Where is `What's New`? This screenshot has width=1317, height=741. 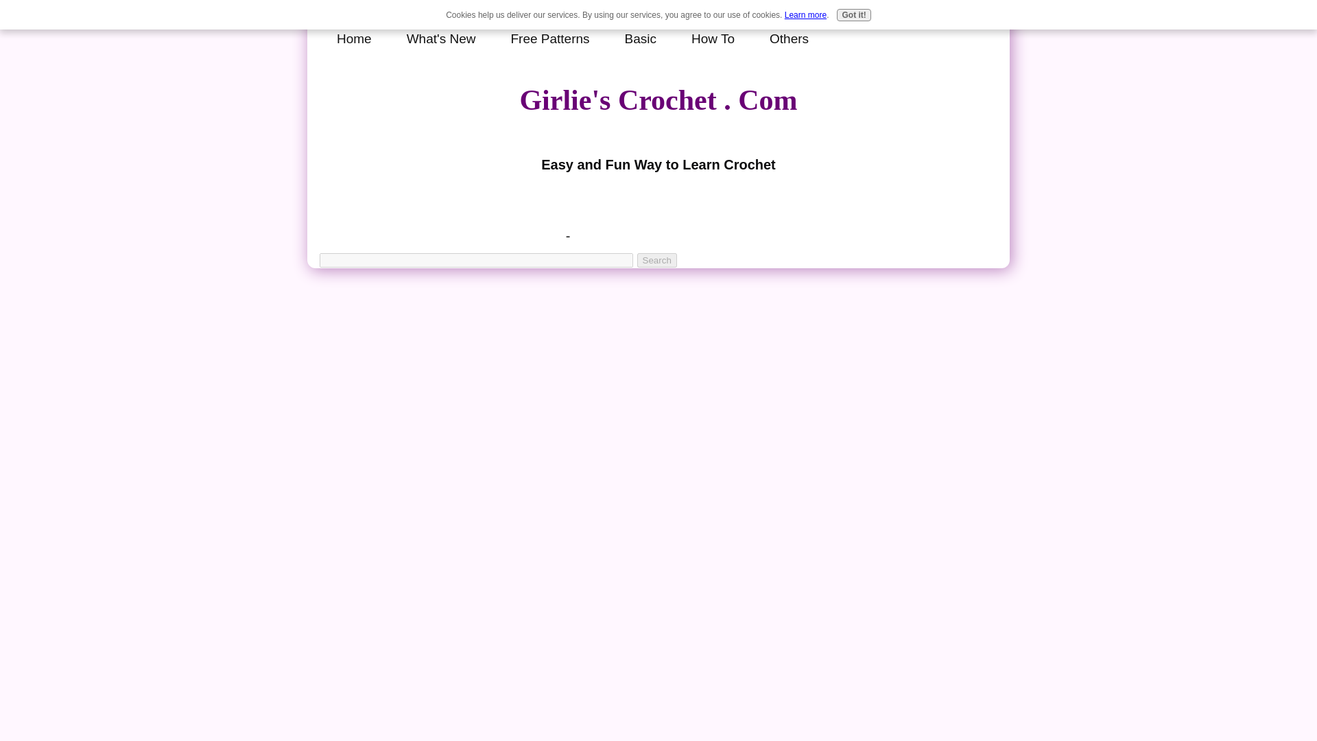
What's New is located at coordinates (444, 34).